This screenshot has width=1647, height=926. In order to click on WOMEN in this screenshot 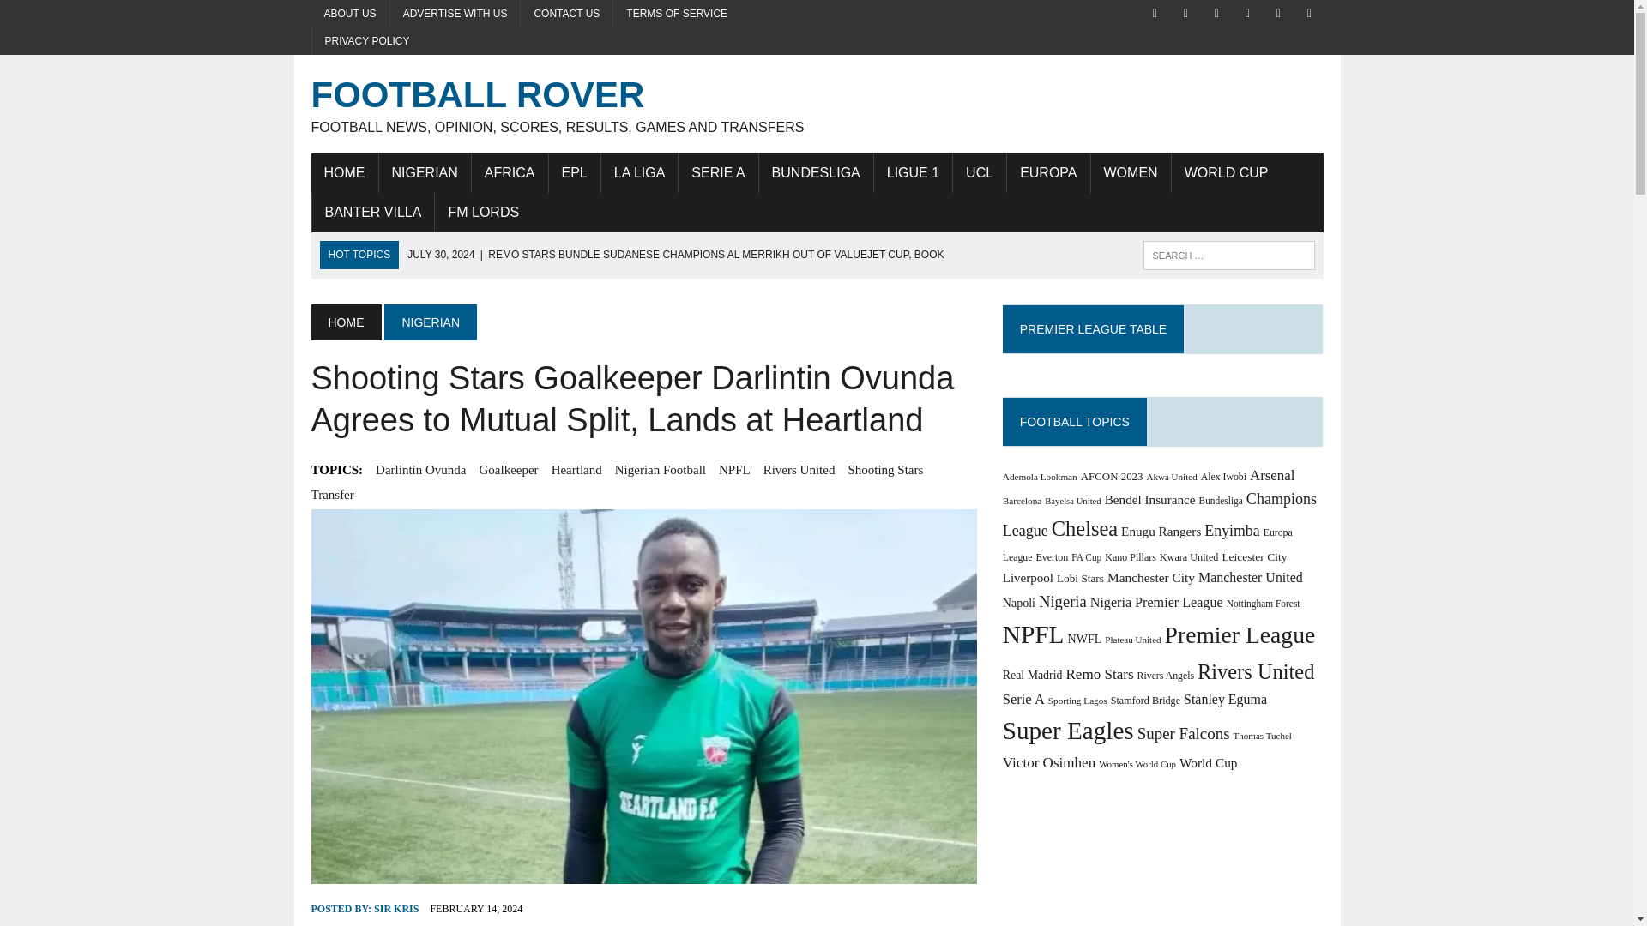, I will do `click(1131, 173)`.